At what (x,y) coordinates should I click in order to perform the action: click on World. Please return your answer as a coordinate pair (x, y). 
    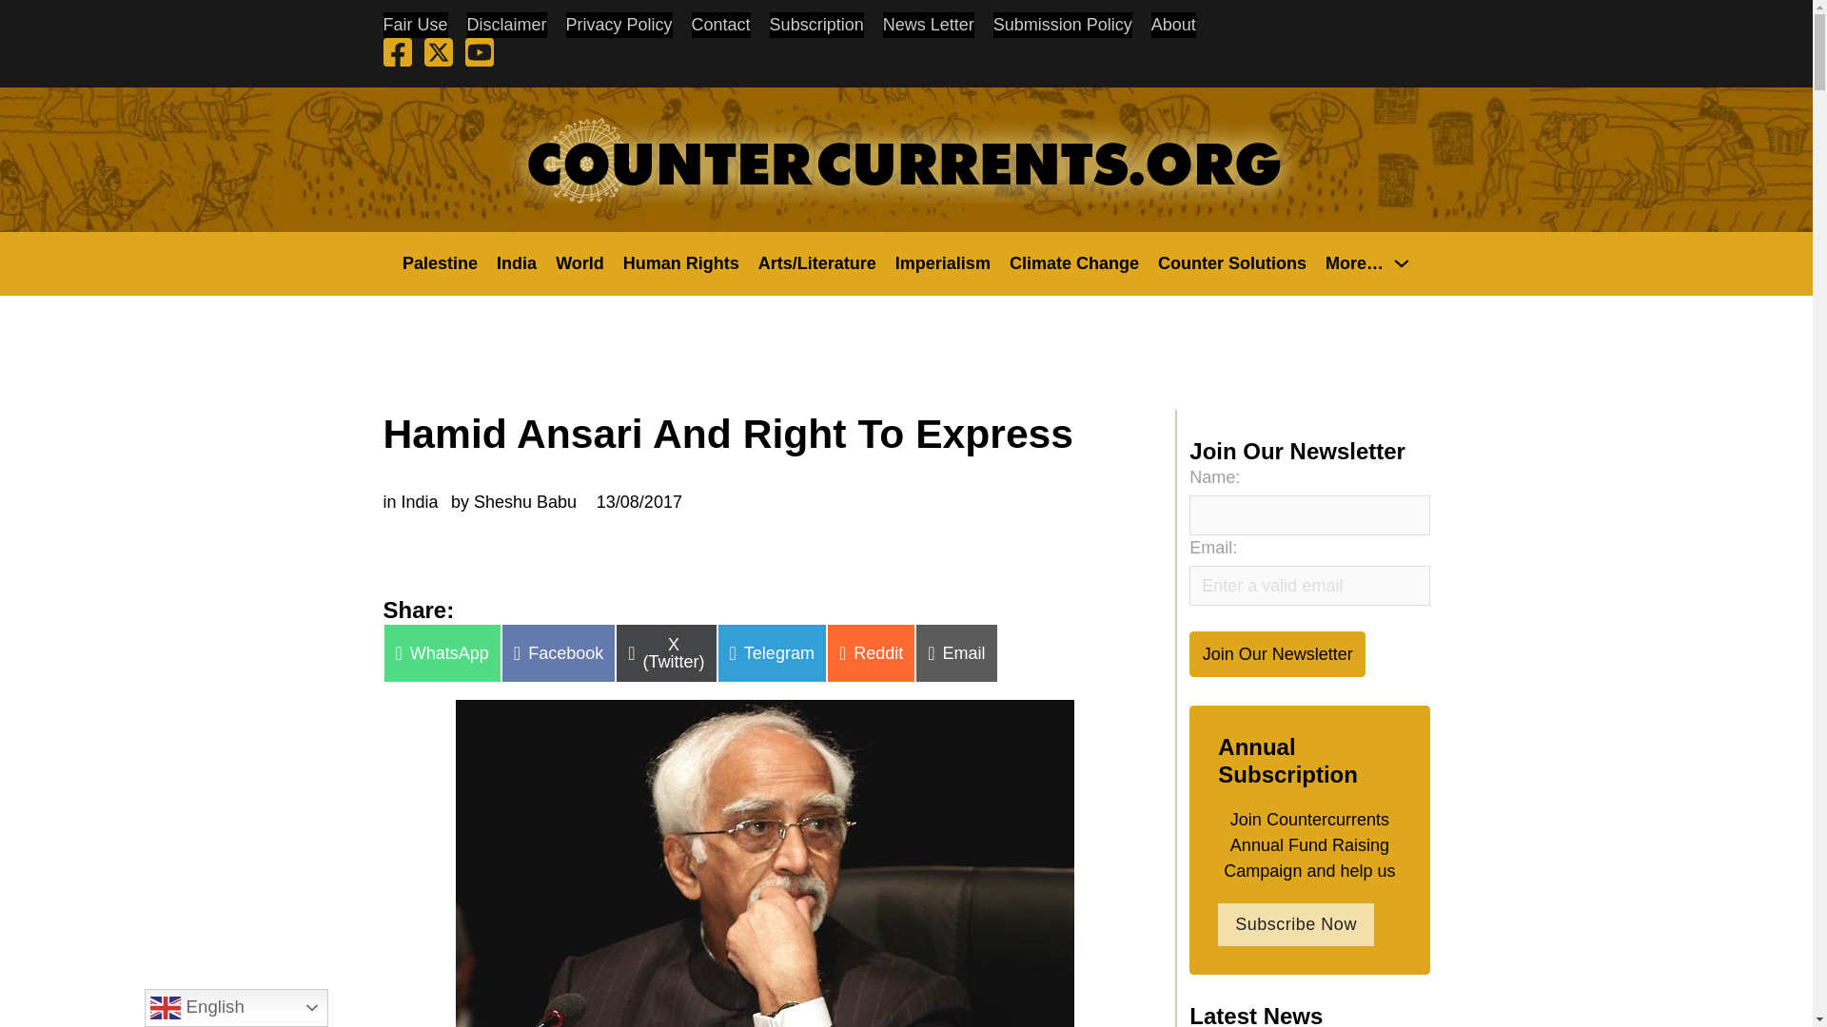
    Looking at the image, I should click on (580, 262).